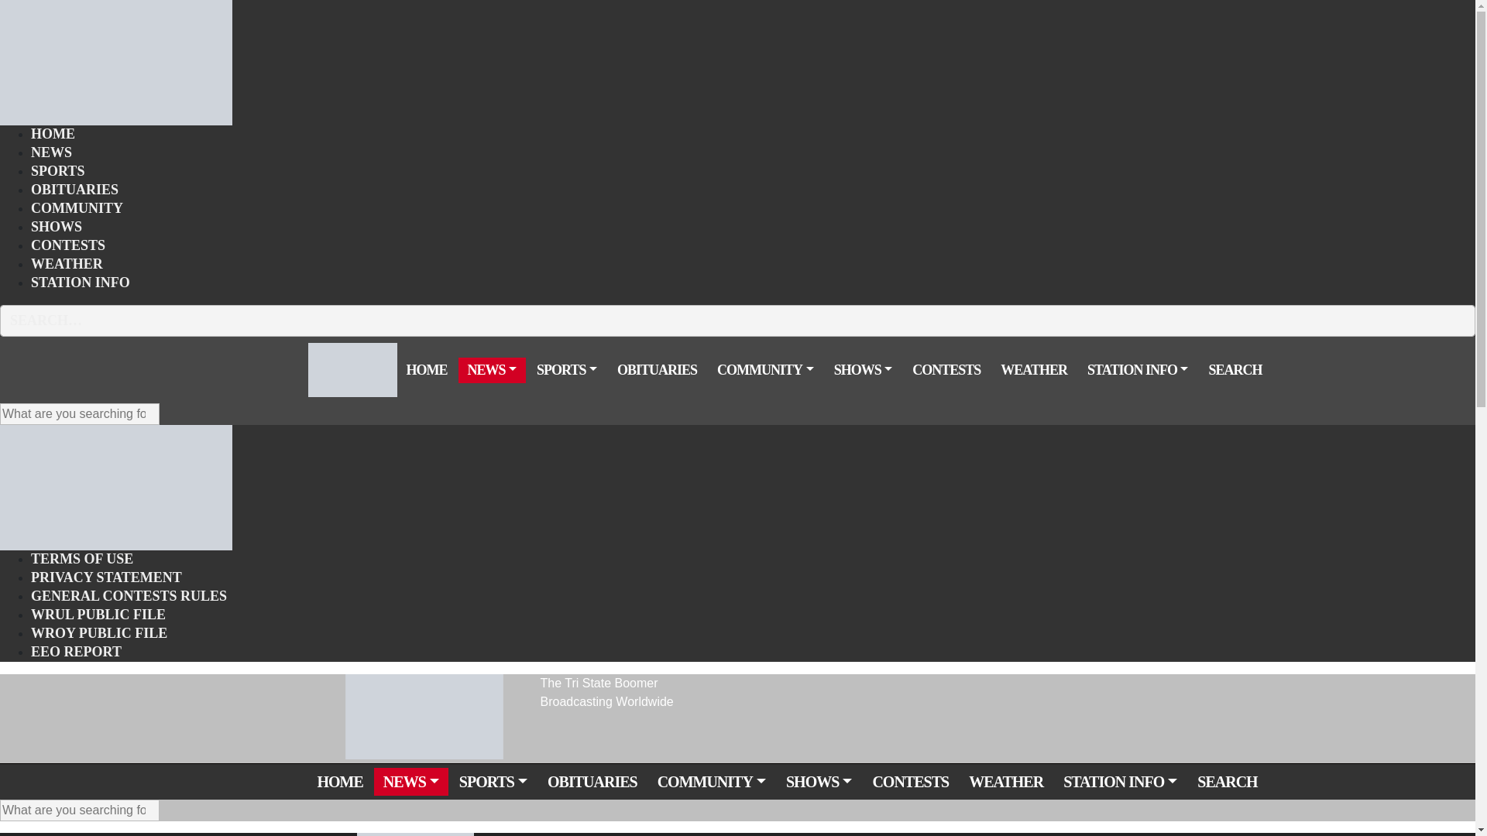 The width and height of the screenshot is (1487, 836). Describe the element at coordinates (56, 226) in the screenshot. I see `SHOWS` at that location.